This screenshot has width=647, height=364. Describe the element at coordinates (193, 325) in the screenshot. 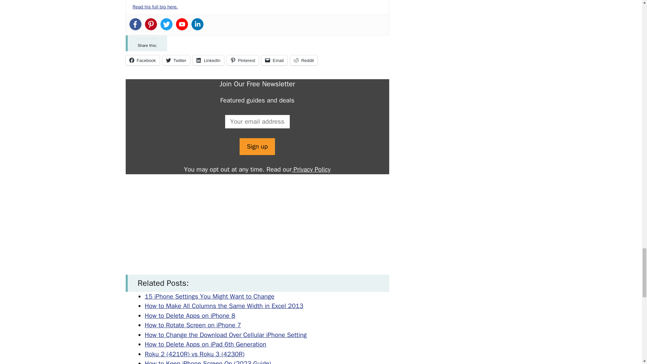

I see `How to Rotate Screen on iPhone 7` at that location.